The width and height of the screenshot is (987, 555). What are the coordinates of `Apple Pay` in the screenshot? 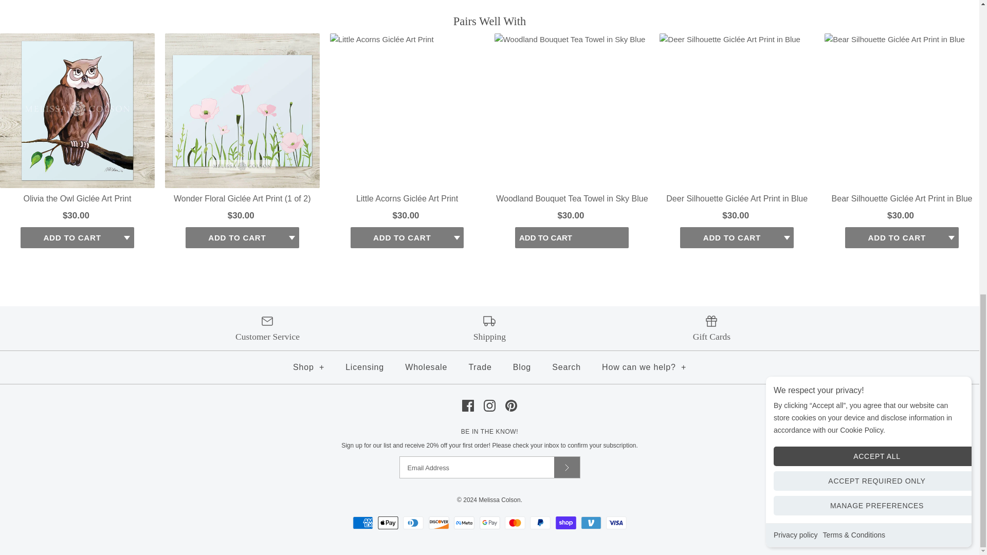 It's located at (388, 523).